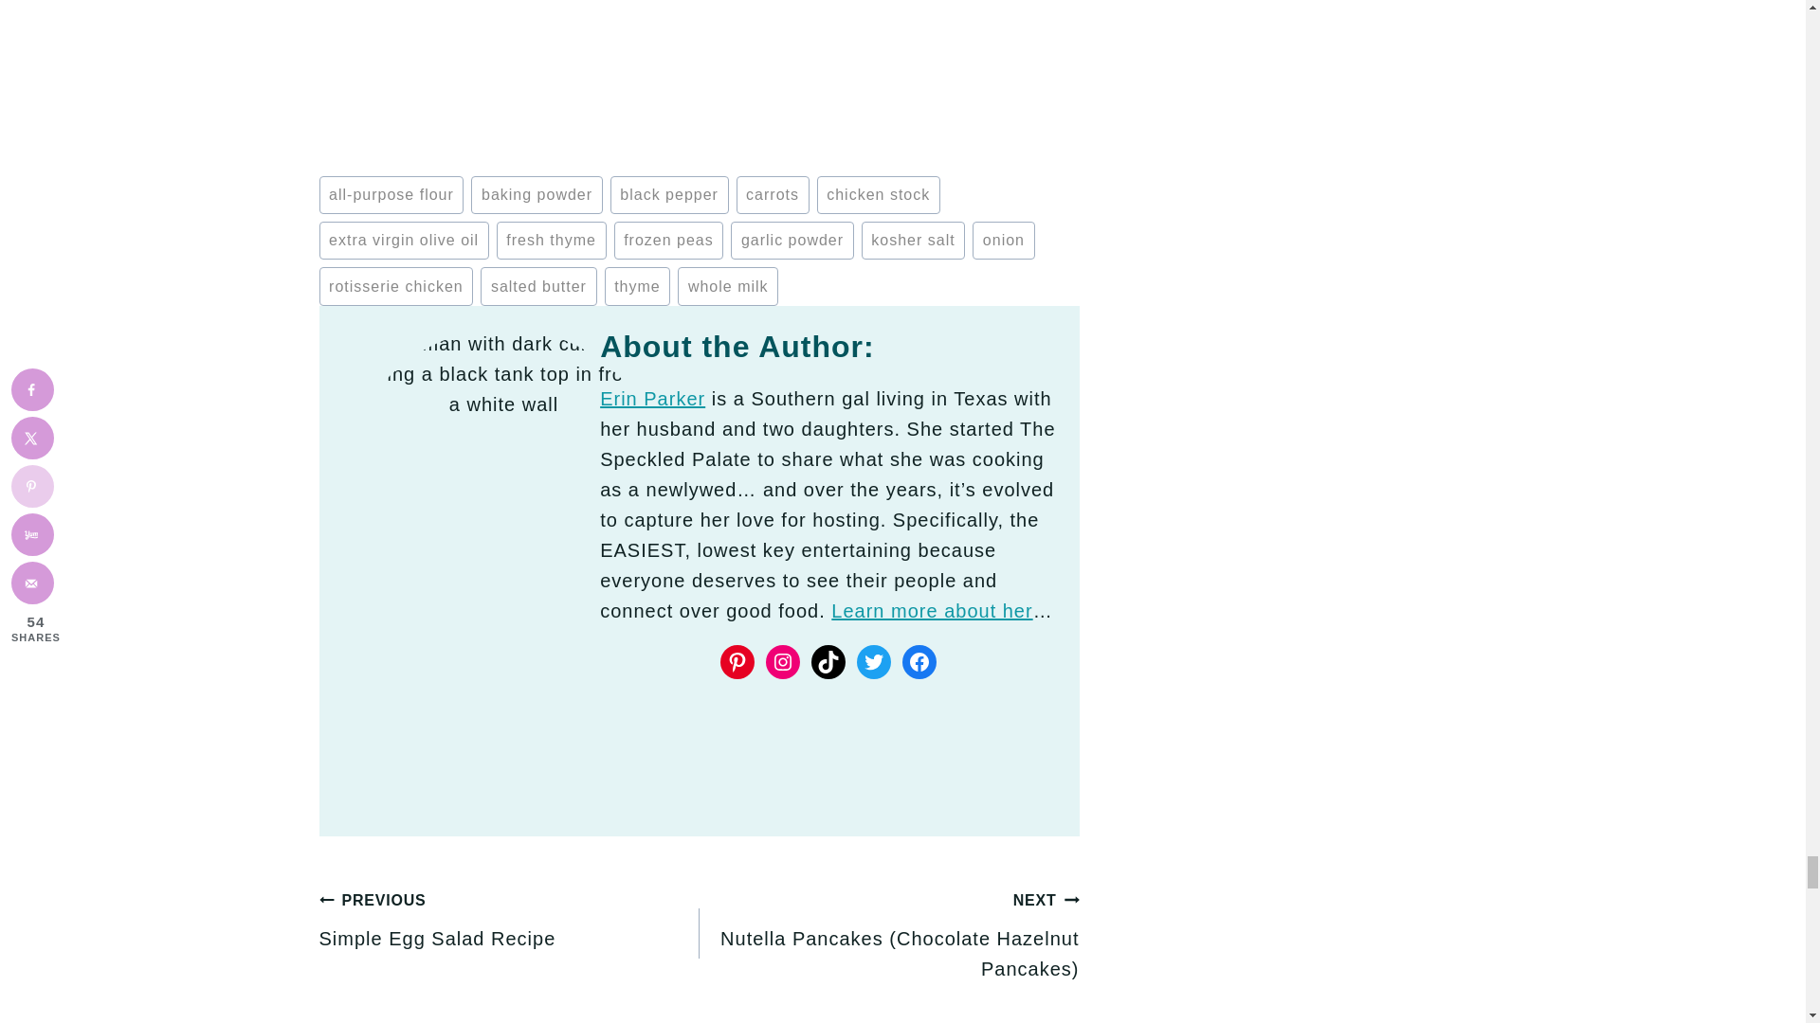 This screenshot has height=1023, width=1820. I want to click on carrots, so click(772, 194).